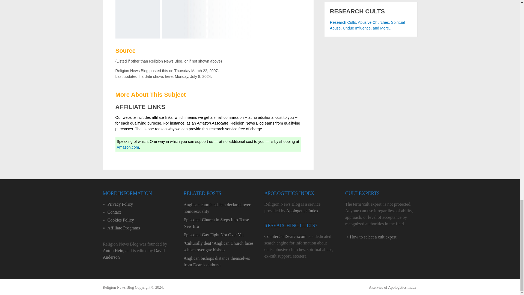 Image resolution: width=524 pixels, height=295 pixels. I want to click on  Religion news: religious cults, sects, and world religions, so click(118, 287).